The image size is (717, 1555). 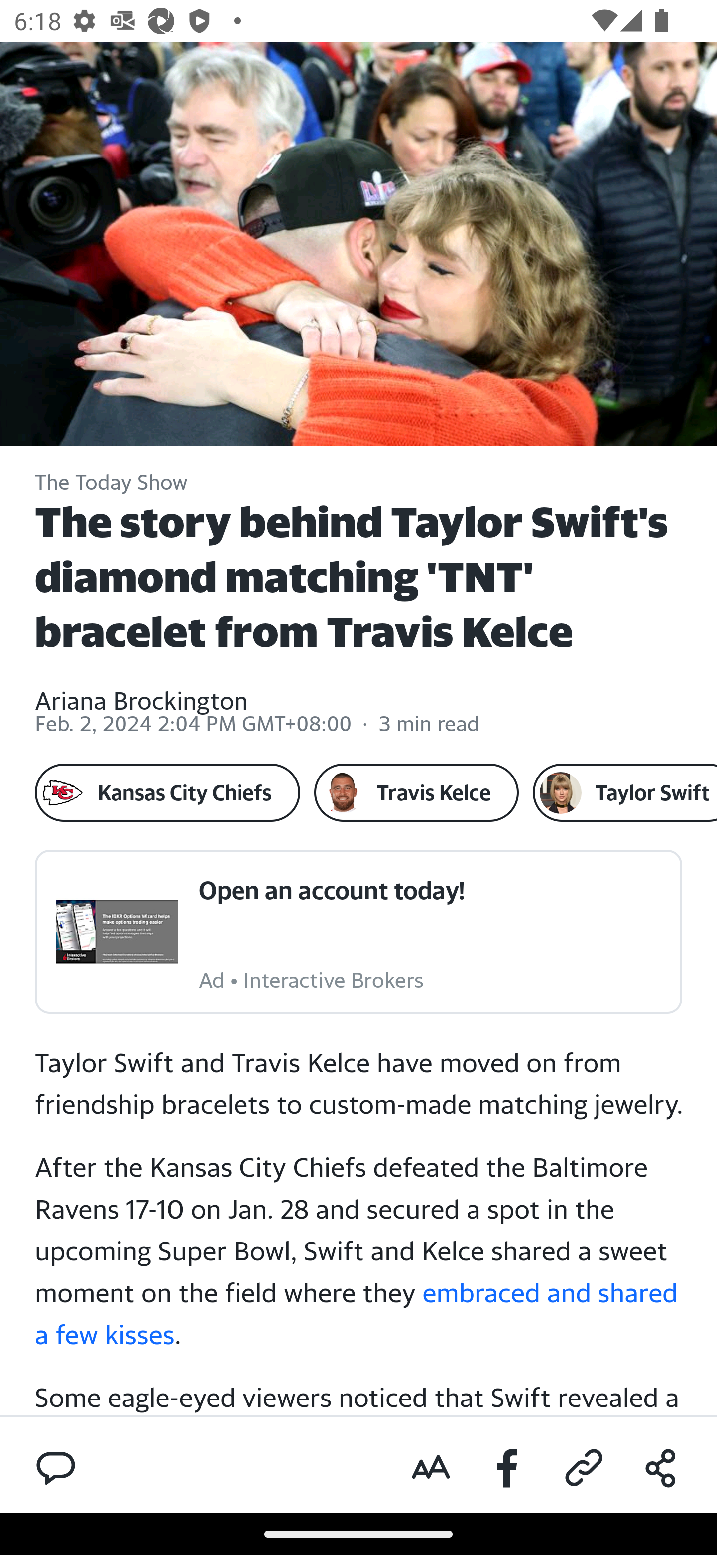 I want to click on Font size, so click(x=431, y=1468).